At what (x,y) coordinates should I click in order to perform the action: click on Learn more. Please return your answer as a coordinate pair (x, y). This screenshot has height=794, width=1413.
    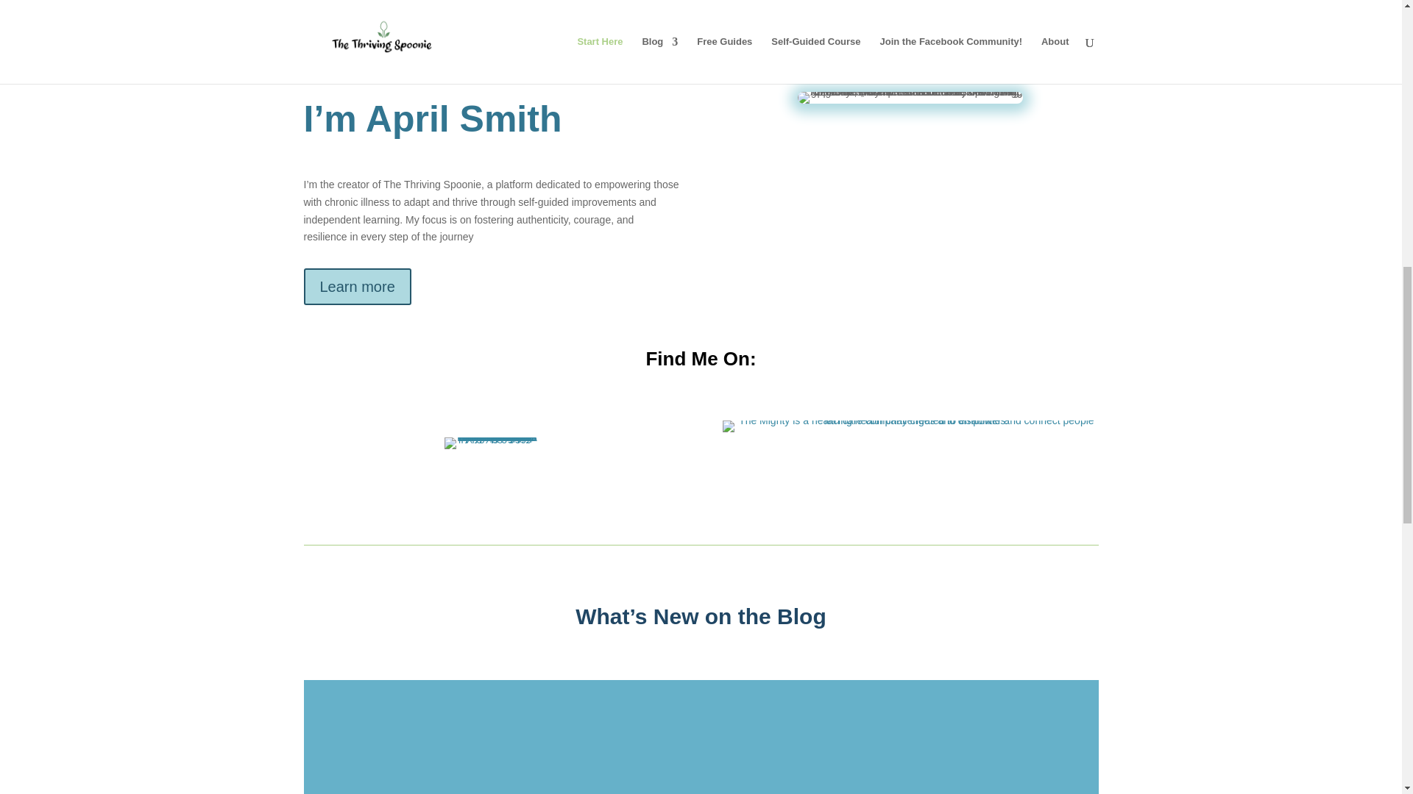
    Looking at the image, I should click on (357, 287).